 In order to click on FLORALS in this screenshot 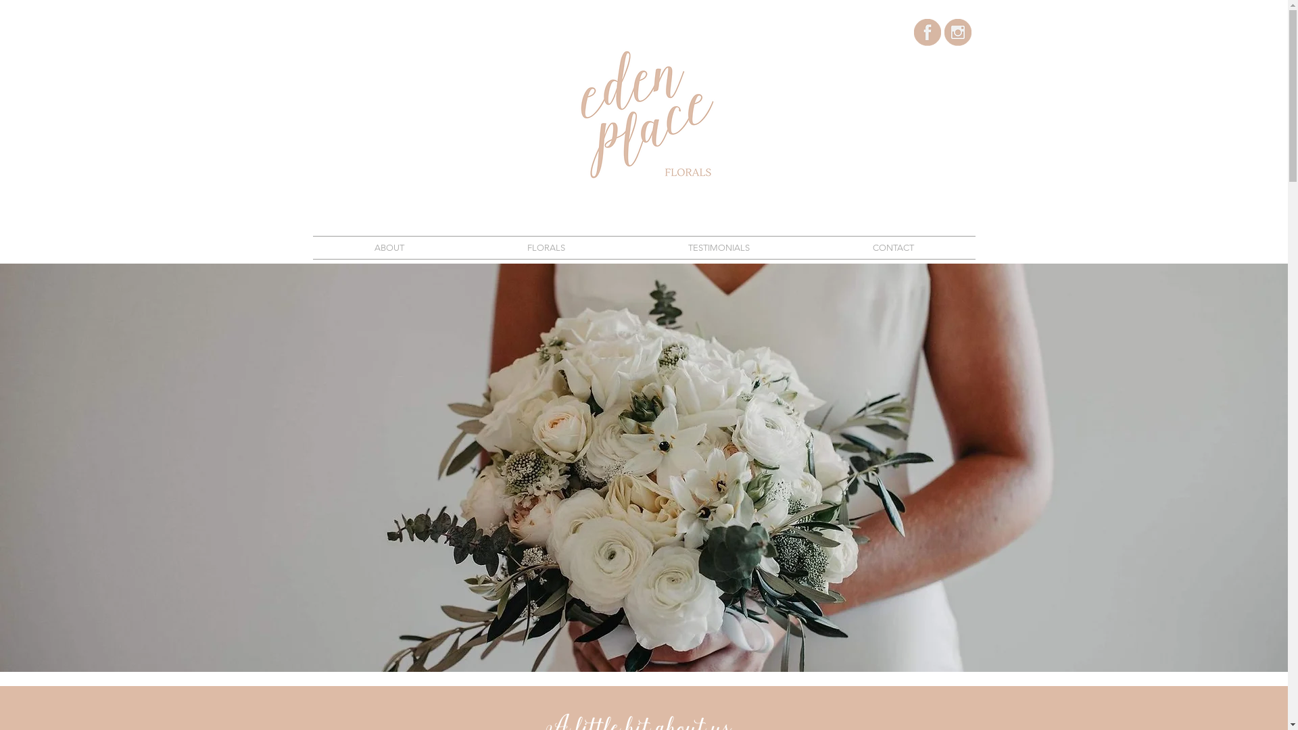, I will do `click(546, 247)`.